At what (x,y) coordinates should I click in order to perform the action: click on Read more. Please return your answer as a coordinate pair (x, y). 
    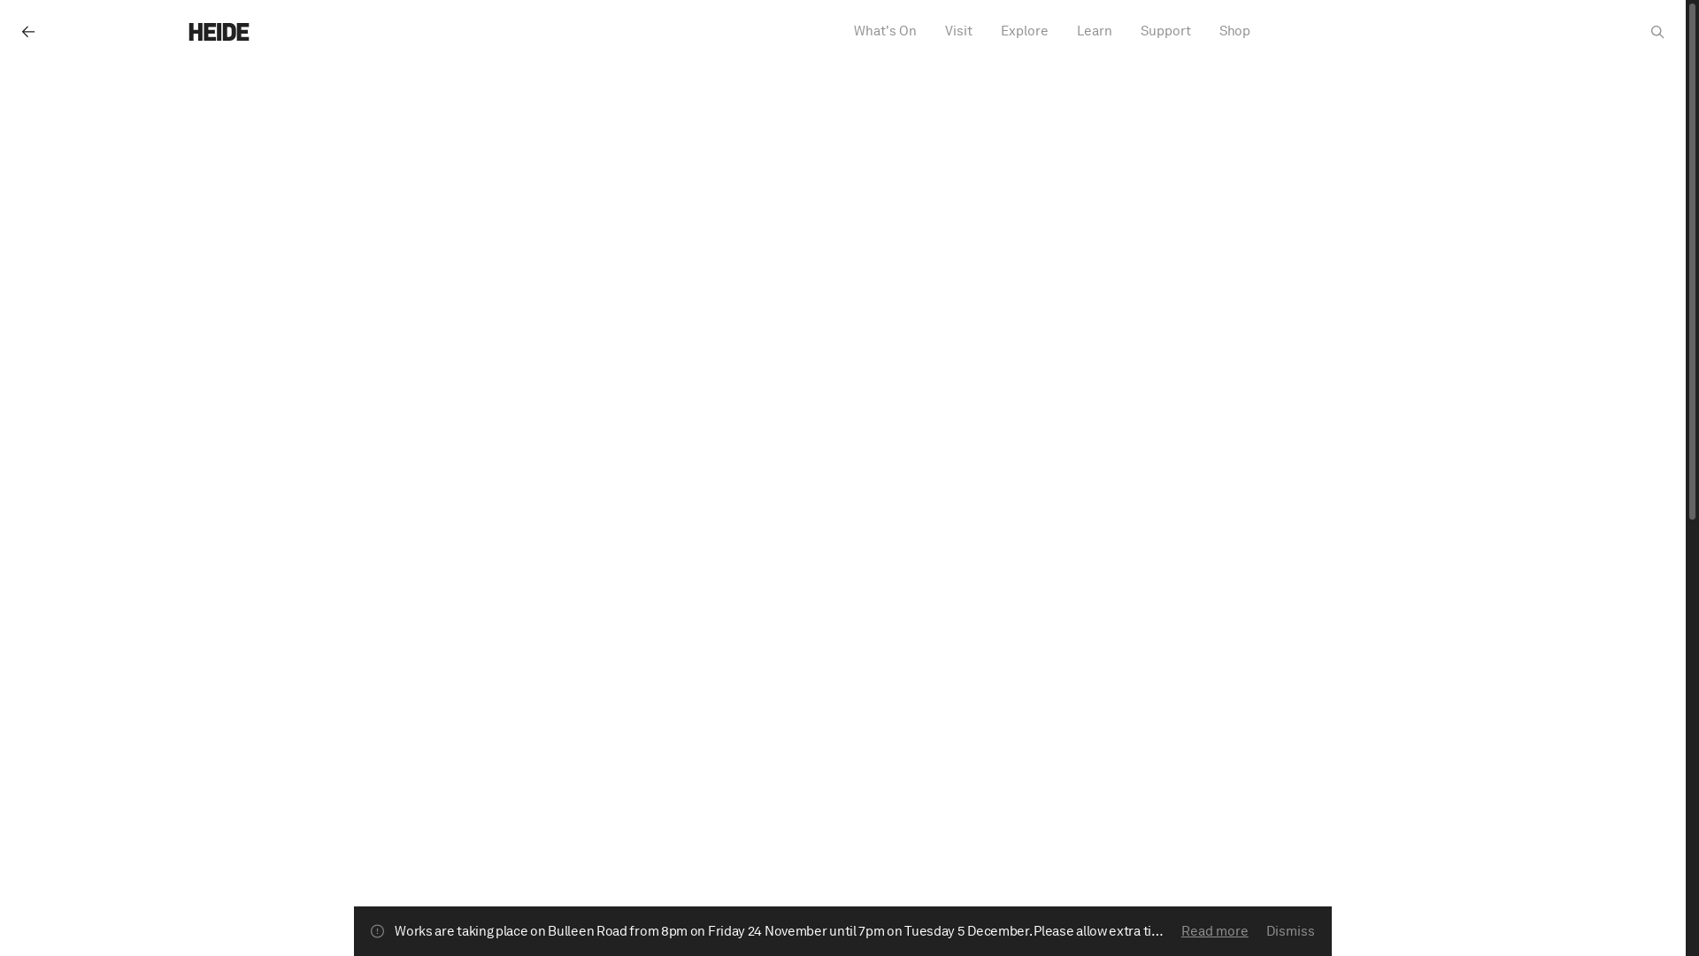
    Looking at the image, I should click on (1215, 931).